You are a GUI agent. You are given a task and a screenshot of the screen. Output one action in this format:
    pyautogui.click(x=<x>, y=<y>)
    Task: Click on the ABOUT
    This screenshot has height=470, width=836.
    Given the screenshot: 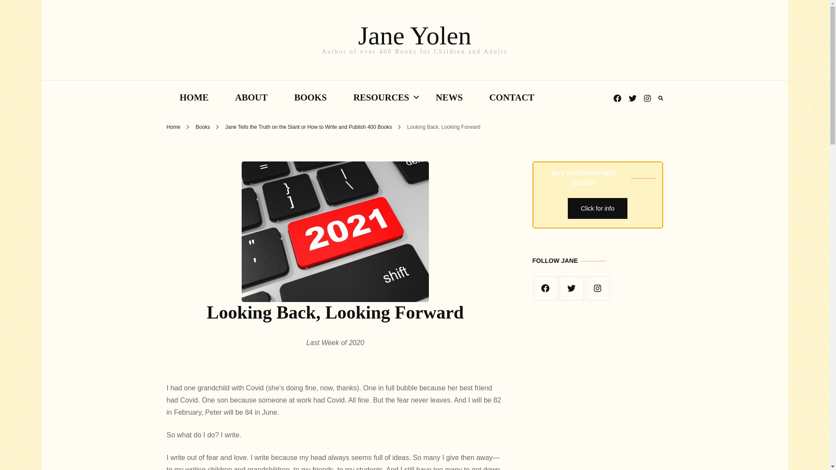 What is the action you would take?
    pyautogui.click(x=252, y=97)
    